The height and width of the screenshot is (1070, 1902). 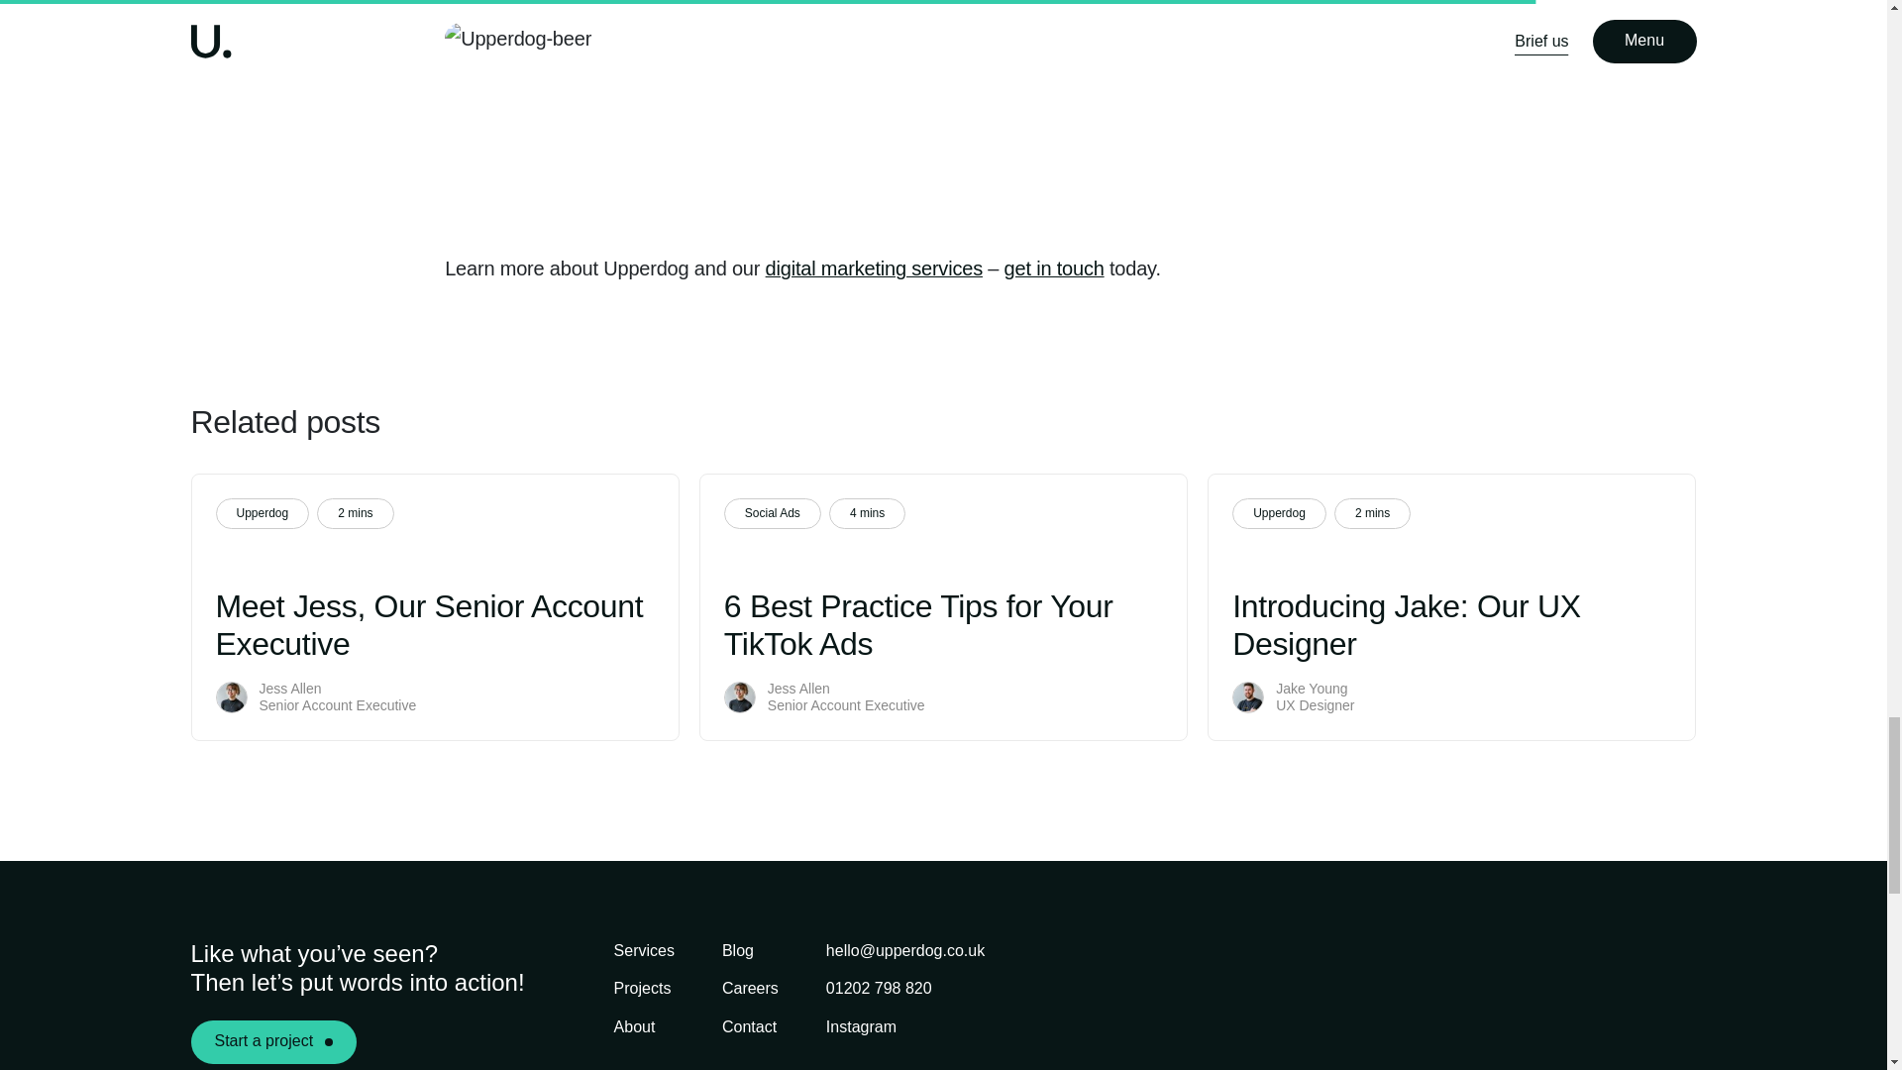 What do you see at coordinates (642, 989) in the screenshot?
I see `Projects` at bounding box center [642, 989].